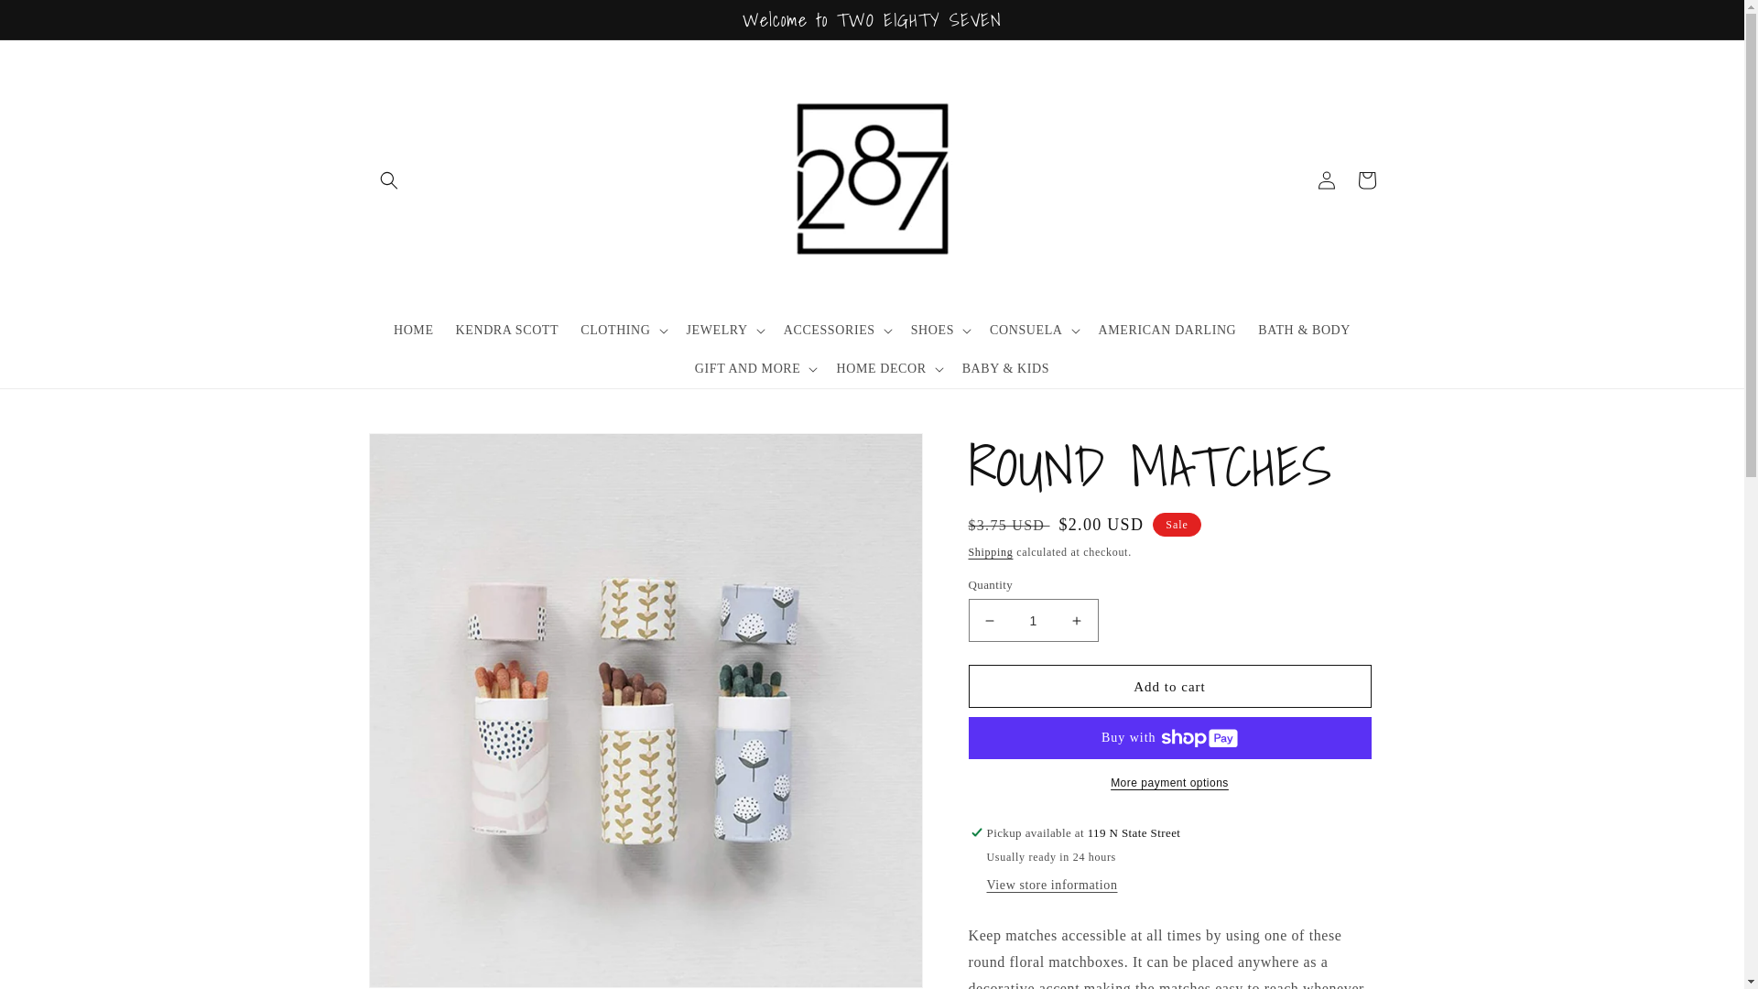 This screenshot has height=989, width=1758. Describe the element at coordinates (1170, 687) in the screenshot. I see `Add to cart` at that location.